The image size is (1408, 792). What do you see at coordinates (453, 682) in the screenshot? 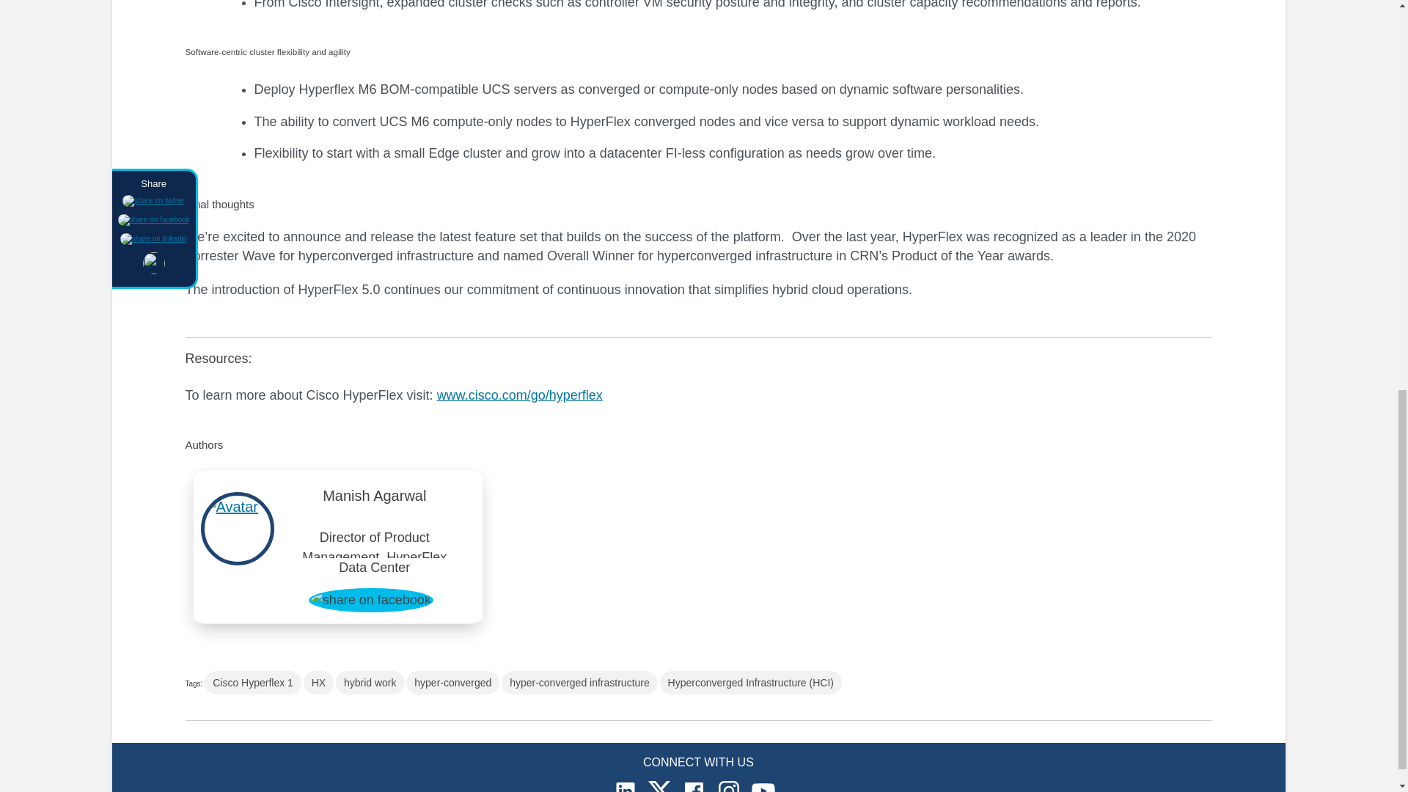
I see `hyper-converged` at bounding box center [453, 682].